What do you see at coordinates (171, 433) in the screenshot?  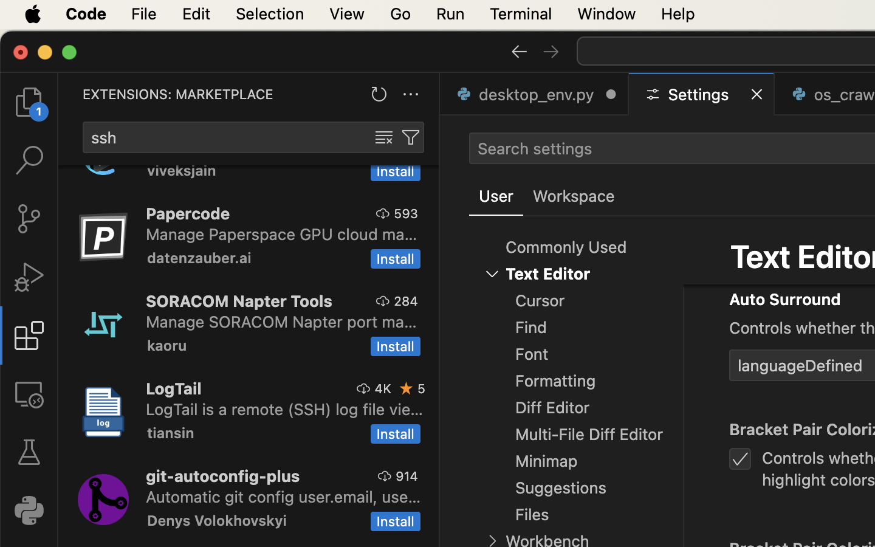 I see `tiansin` at bounding box center [171, 433].